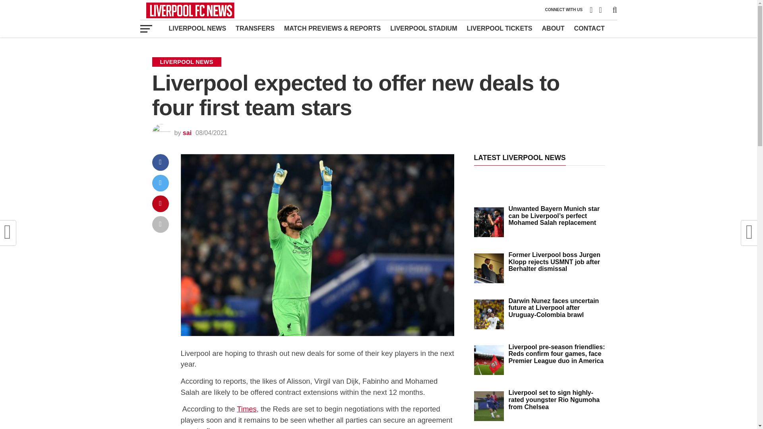 The image size is (763, 429). Describe the element at coordinates (553, 28) in the screenshot. I see `ABOUT` at that location.